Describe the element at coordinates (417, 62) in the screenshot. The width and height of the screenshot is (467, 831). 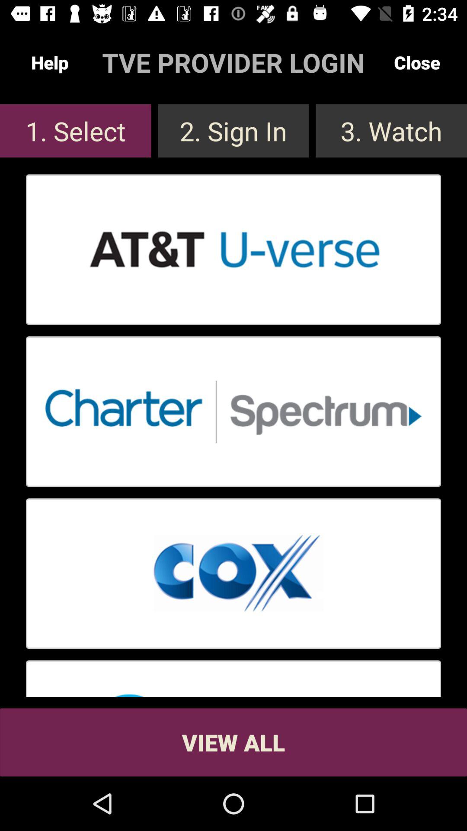
I see `launch close icon` at that location.